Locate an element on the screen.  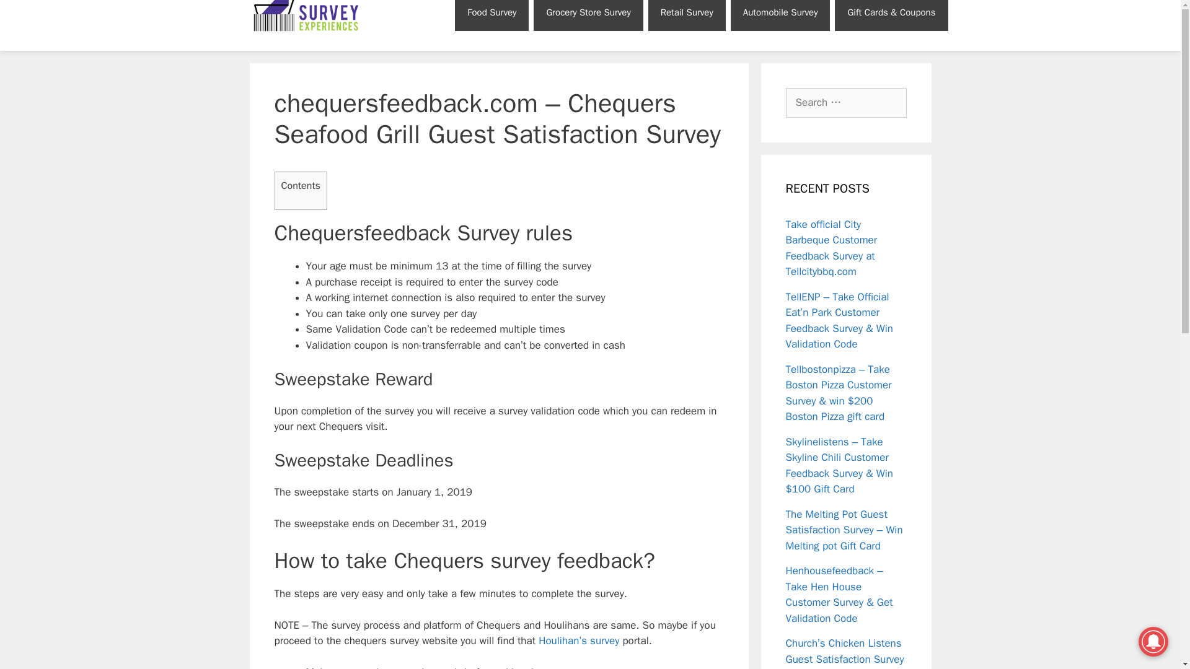
Search is located at coordinates (29, 15).